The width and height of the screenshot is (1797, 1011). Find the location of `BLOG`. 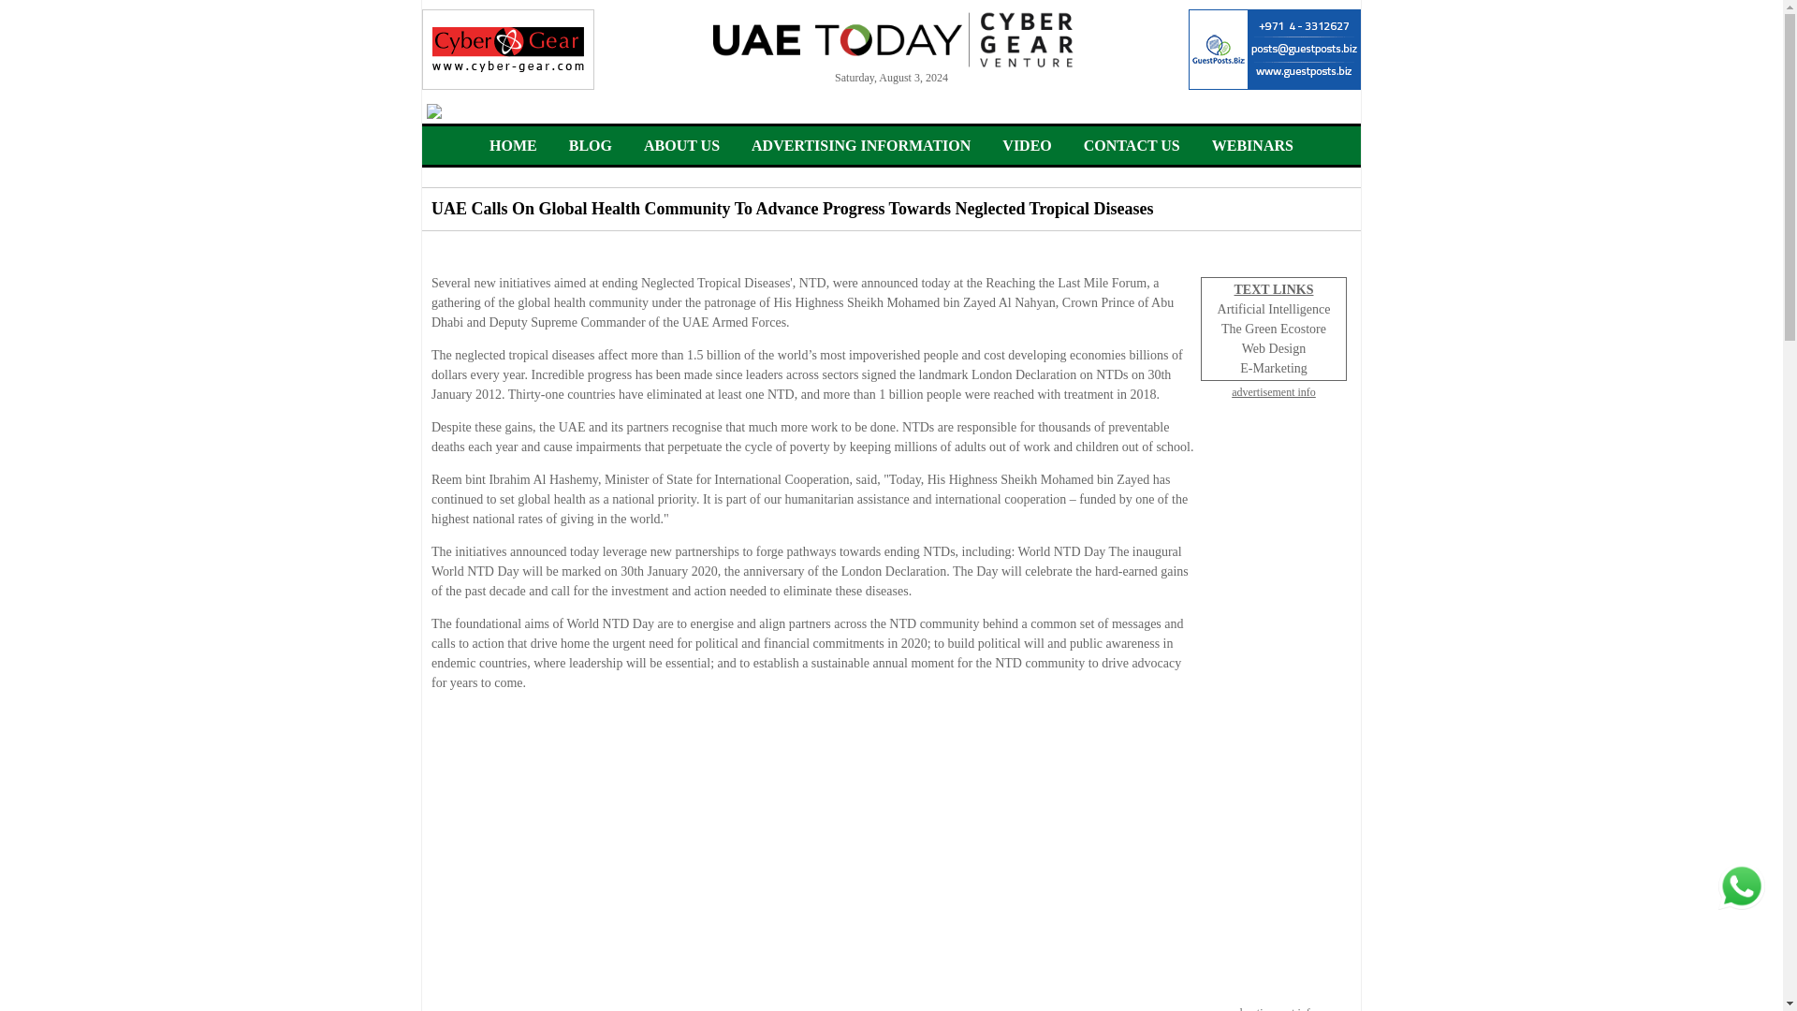

BLOG is located at coordinates (591, 145).